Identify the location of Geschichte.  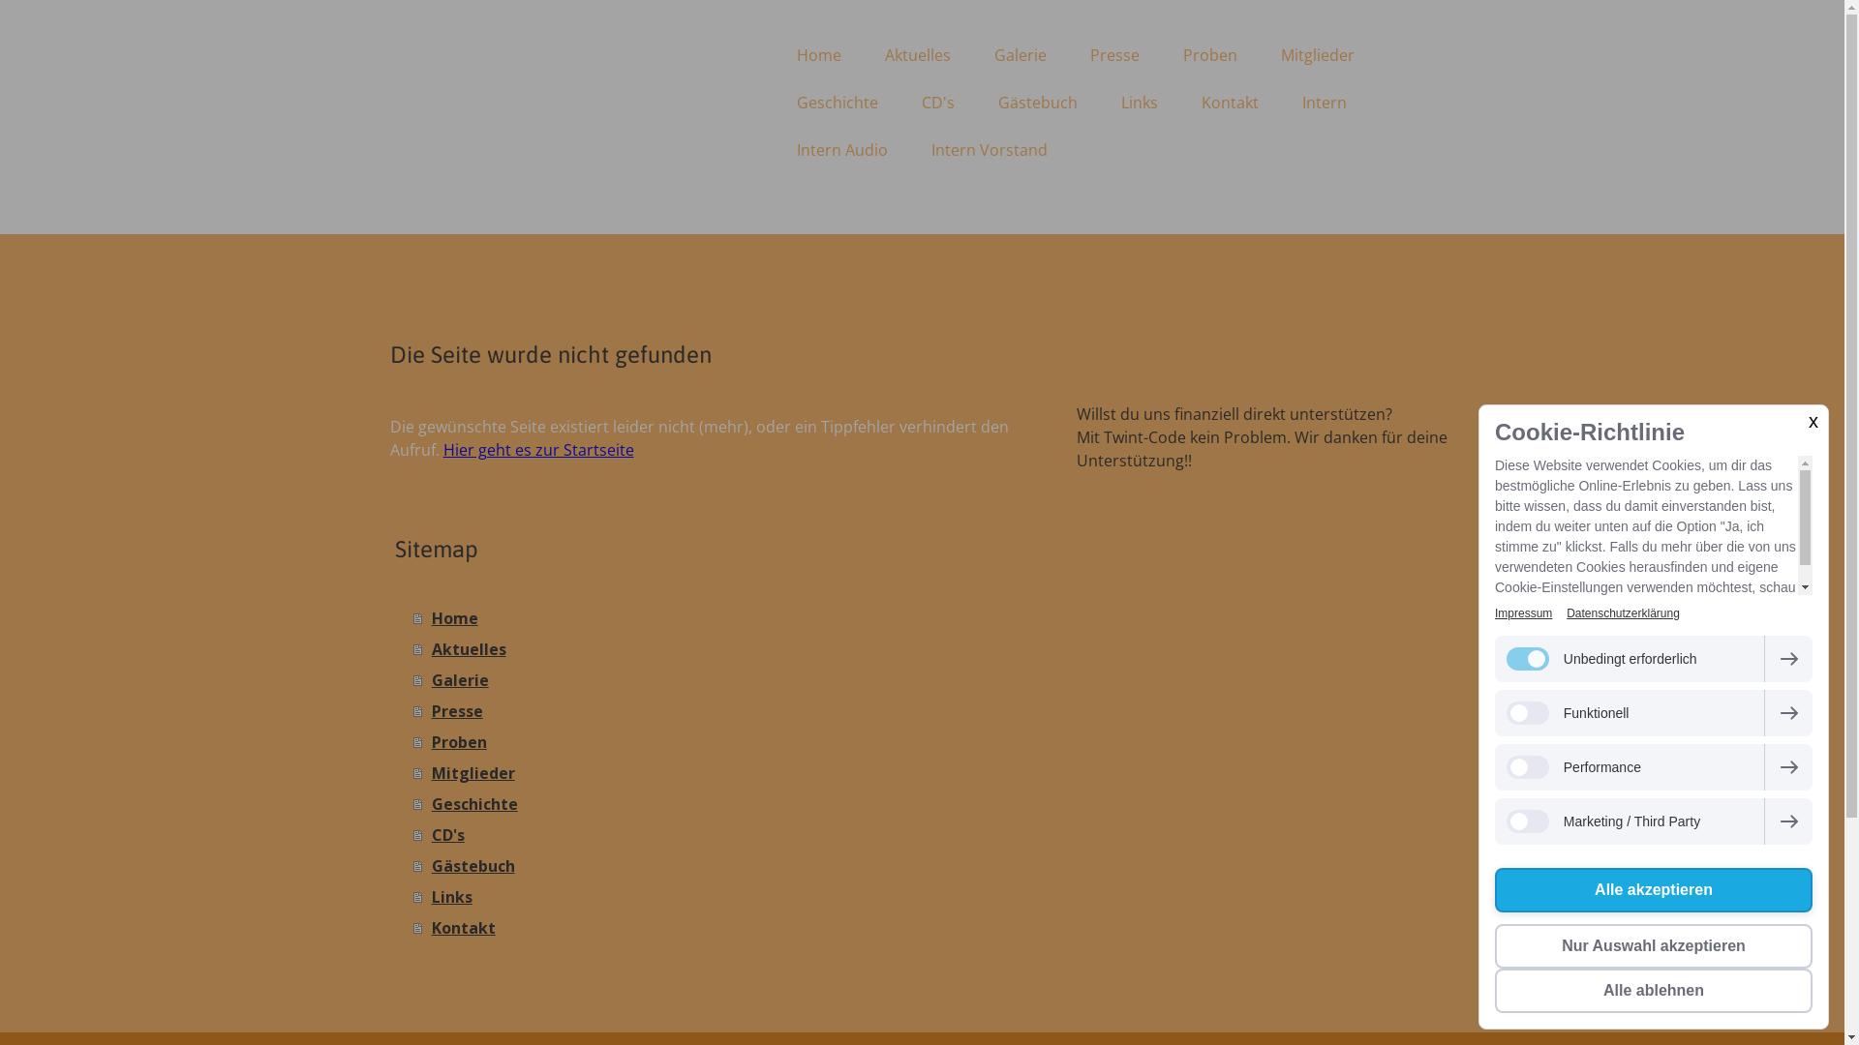
(837, 103).